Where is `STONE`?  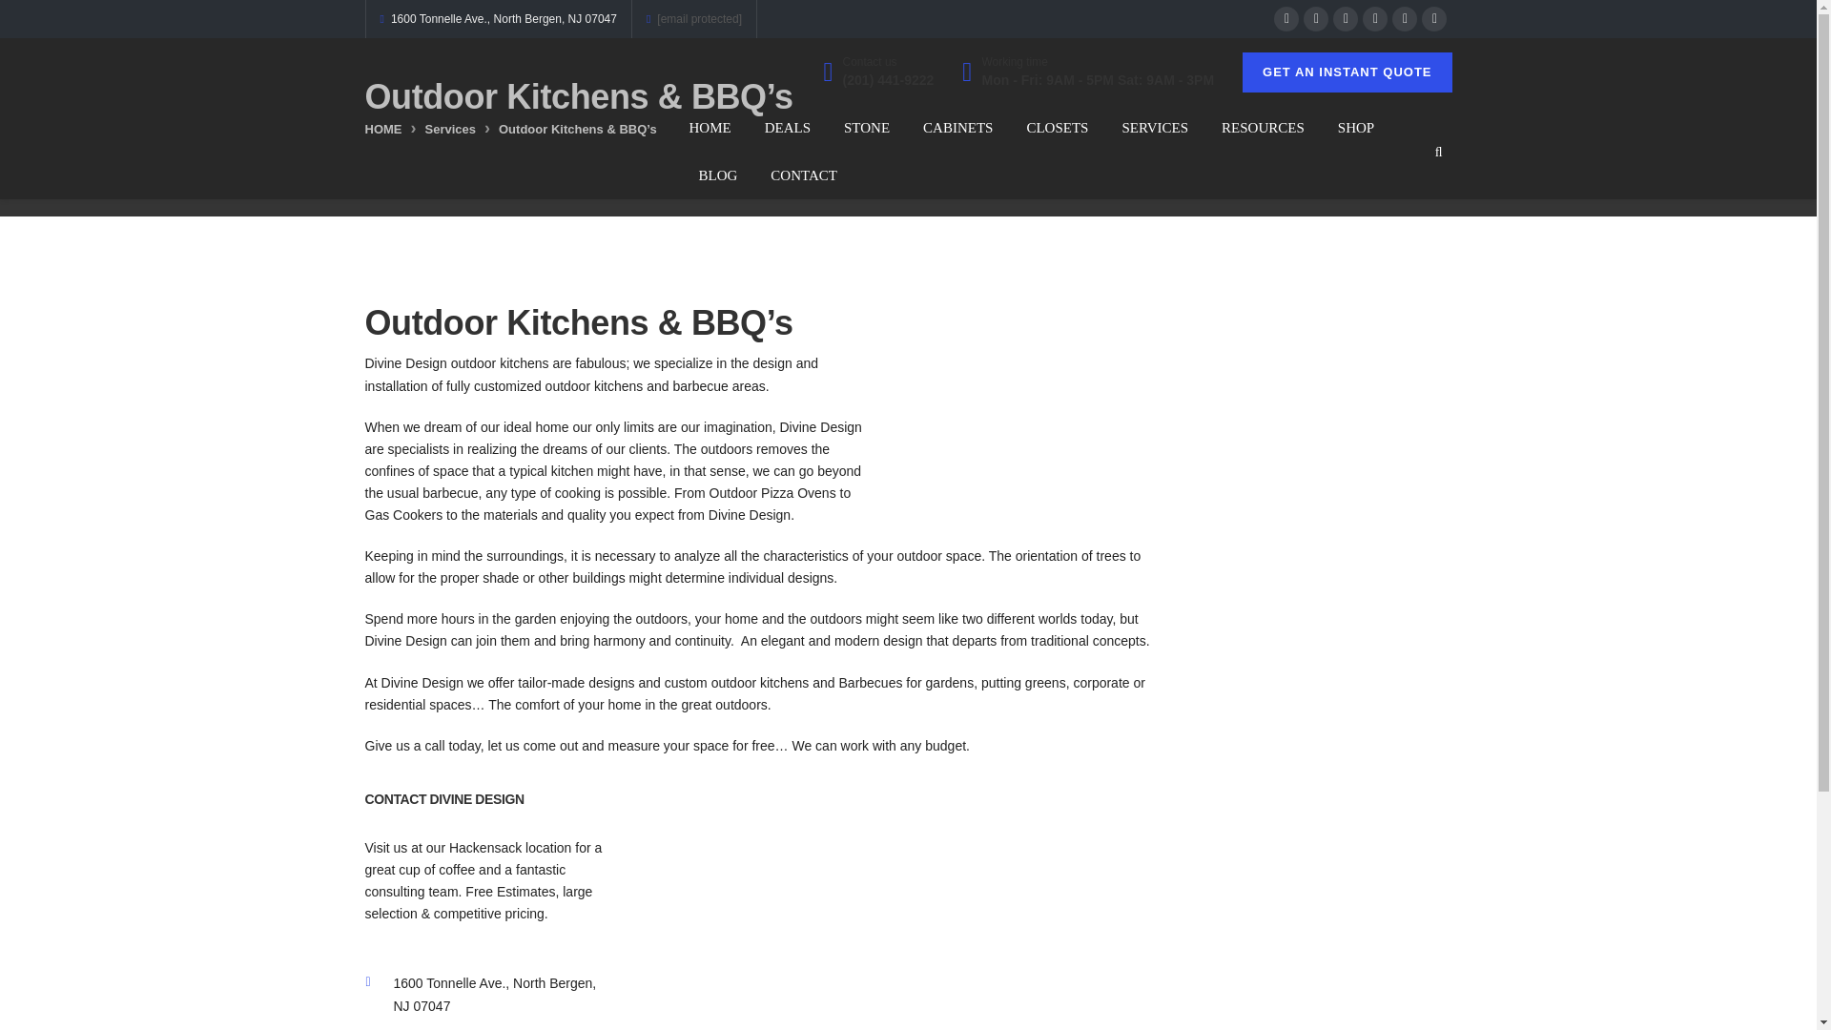 STONE is located at coordinates (867, 128).